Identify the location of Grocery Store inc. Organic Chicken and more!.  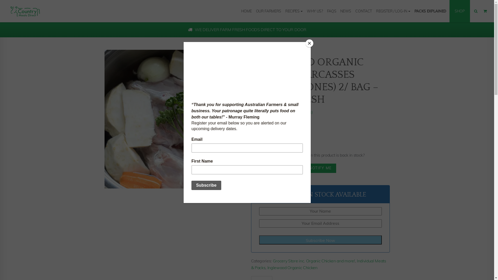
(314, 261).